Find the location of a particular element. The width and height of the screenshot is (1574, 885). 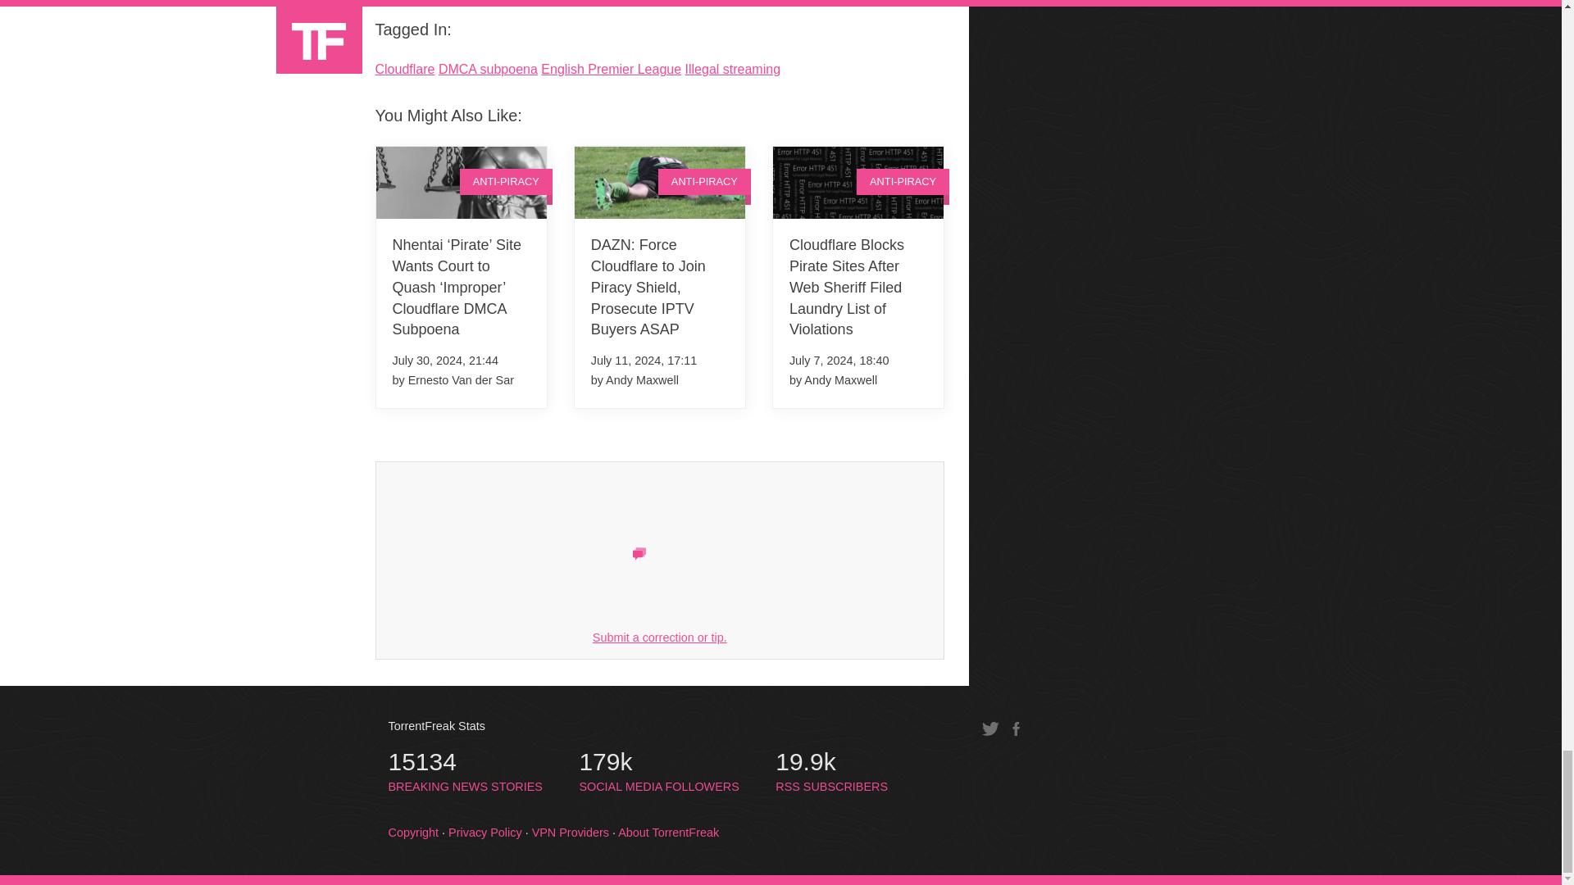

Illegal streaming is located at coordinates (733, 69).